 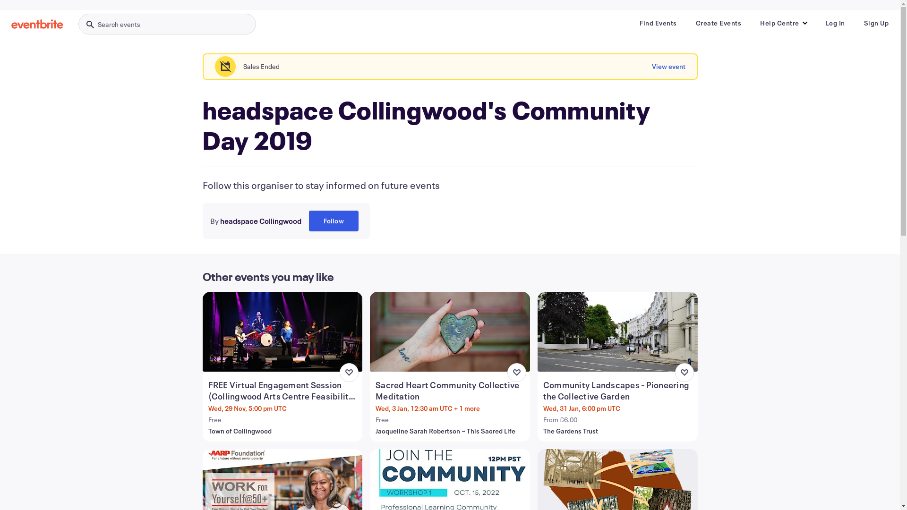 What do you see at coordinates (334, 221) in the screenshot?
I see `Follow` at bounding box center [334, 221].